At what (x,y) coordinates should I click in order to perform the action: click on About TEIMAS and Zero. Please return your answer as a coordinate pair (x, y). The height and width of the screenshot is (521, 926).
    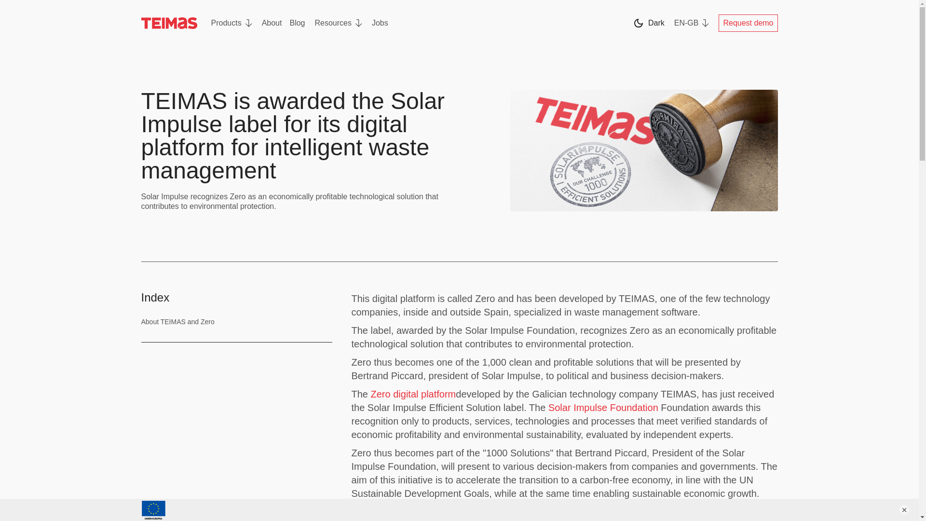
    Looking at the image, I should click on (236, 321).